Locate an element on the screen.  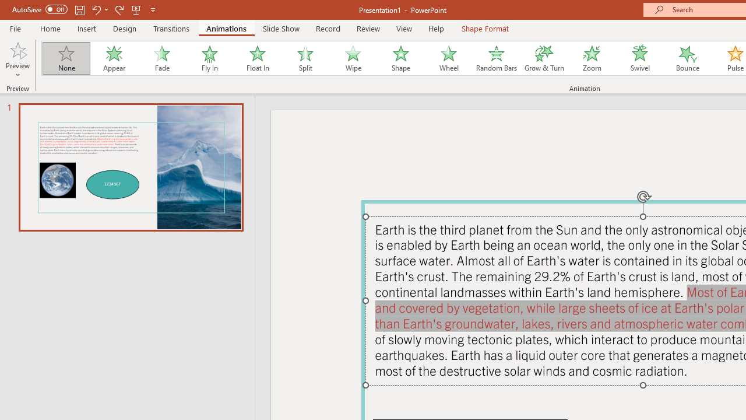
Swivel is located at coordinates (640, 58).